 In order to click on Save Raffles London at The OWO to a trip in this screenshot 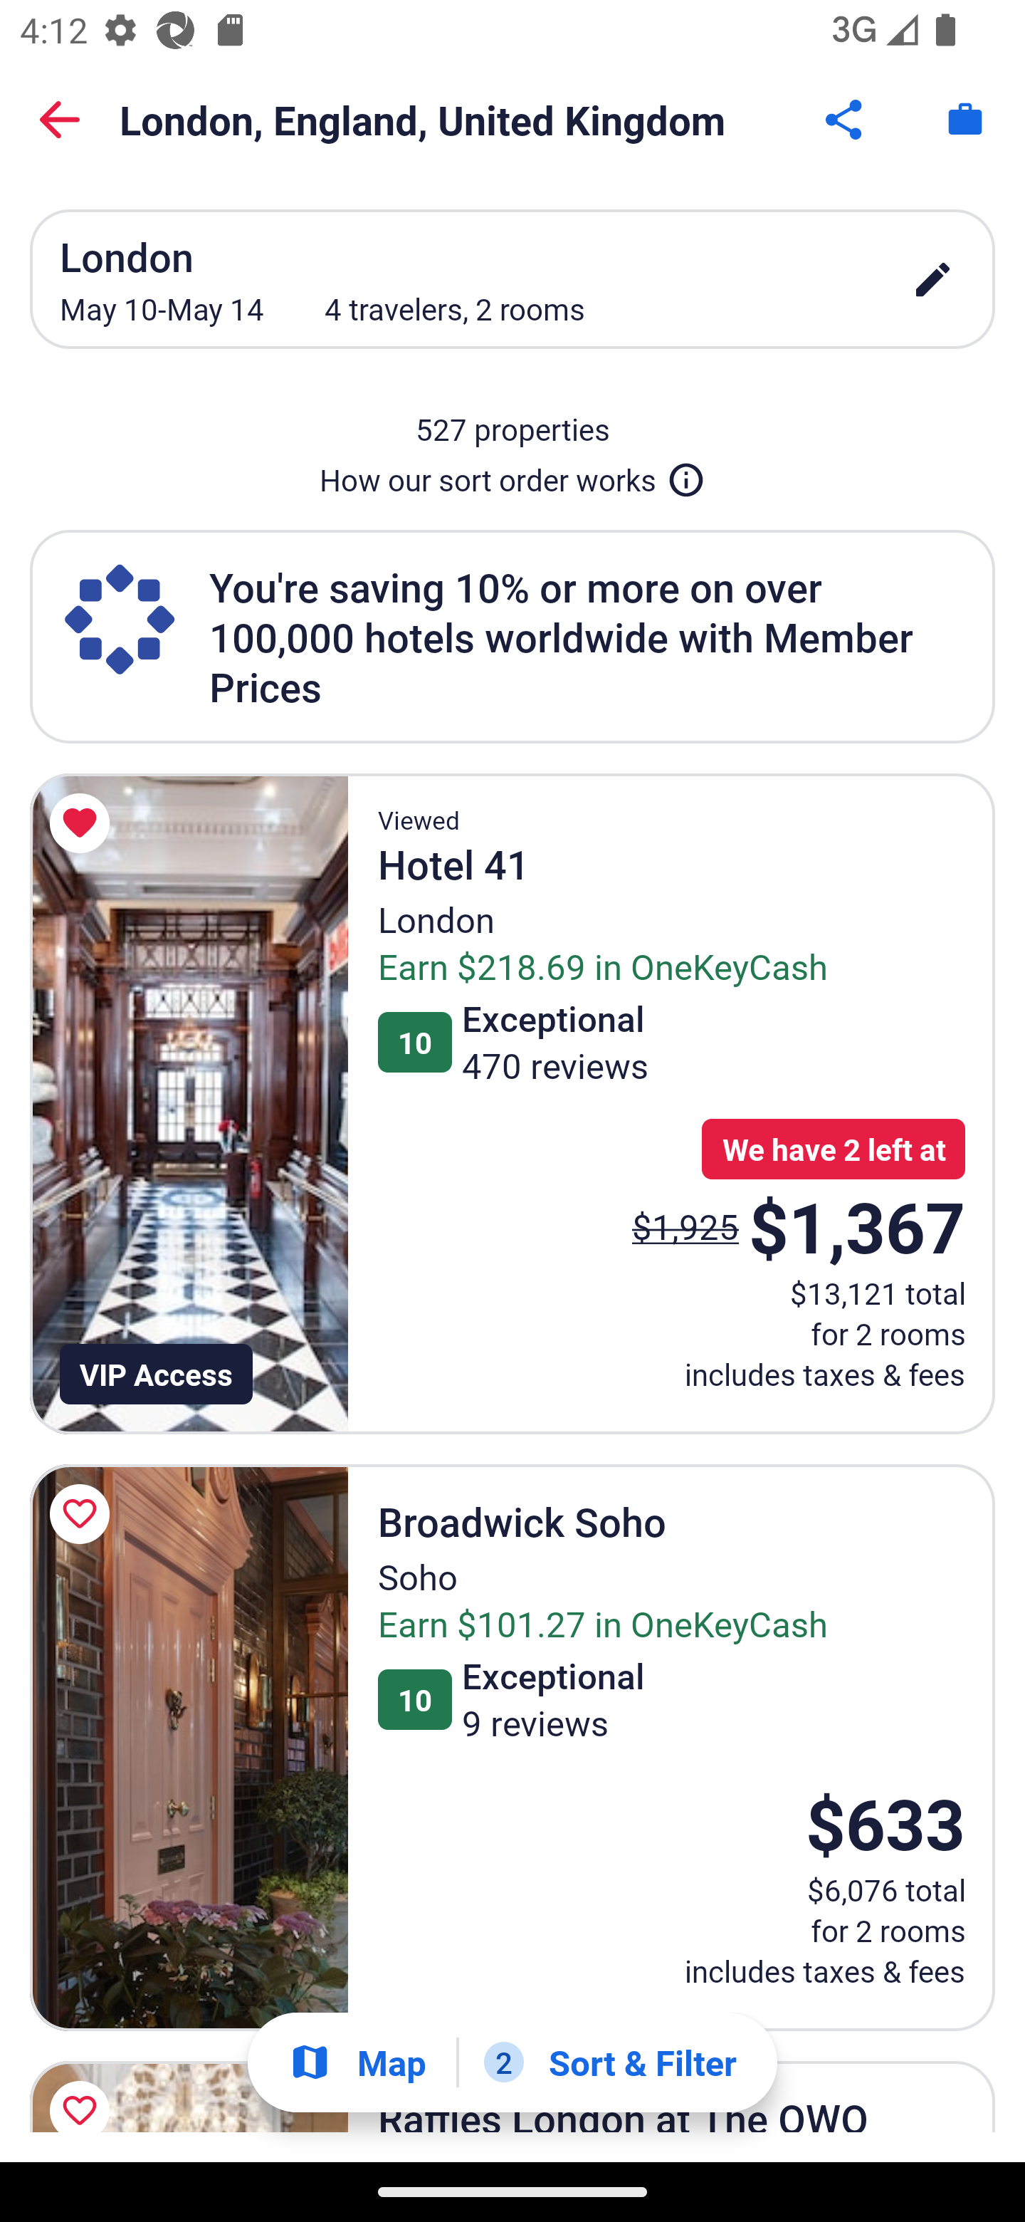, I will do `click(84, 2092)`.